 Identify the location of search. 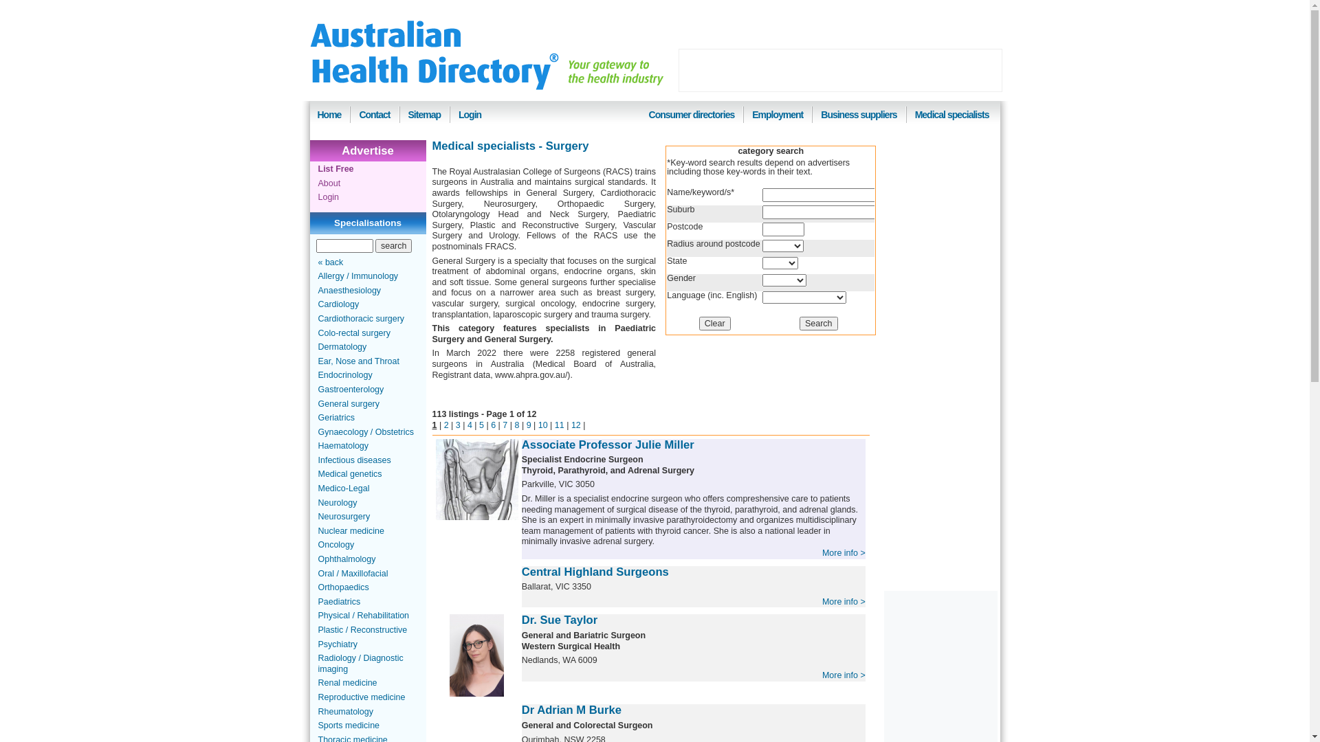
(393, 246).